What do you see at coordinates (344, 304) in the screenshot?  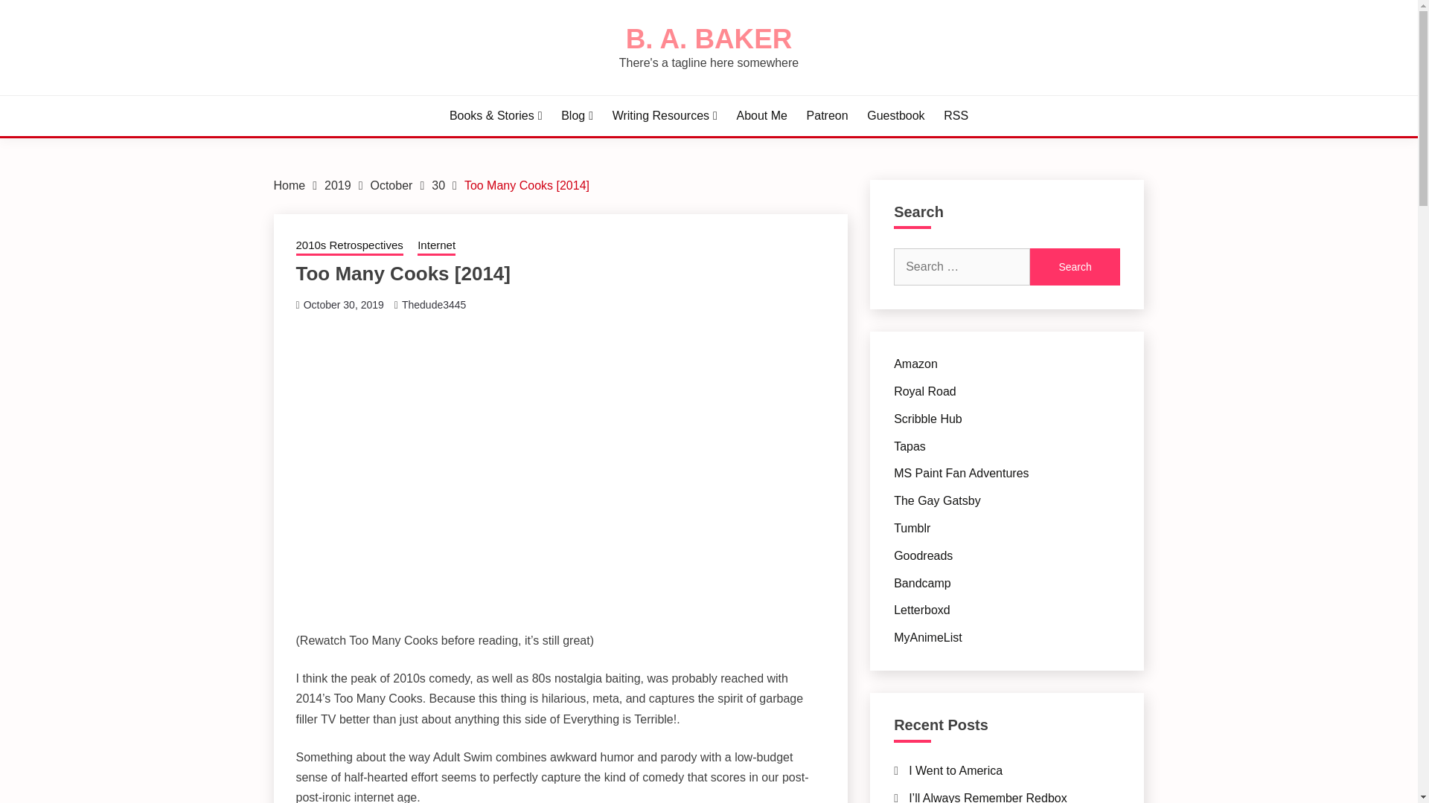 I see `October 30, 2019` at bounding box center [344, 304].